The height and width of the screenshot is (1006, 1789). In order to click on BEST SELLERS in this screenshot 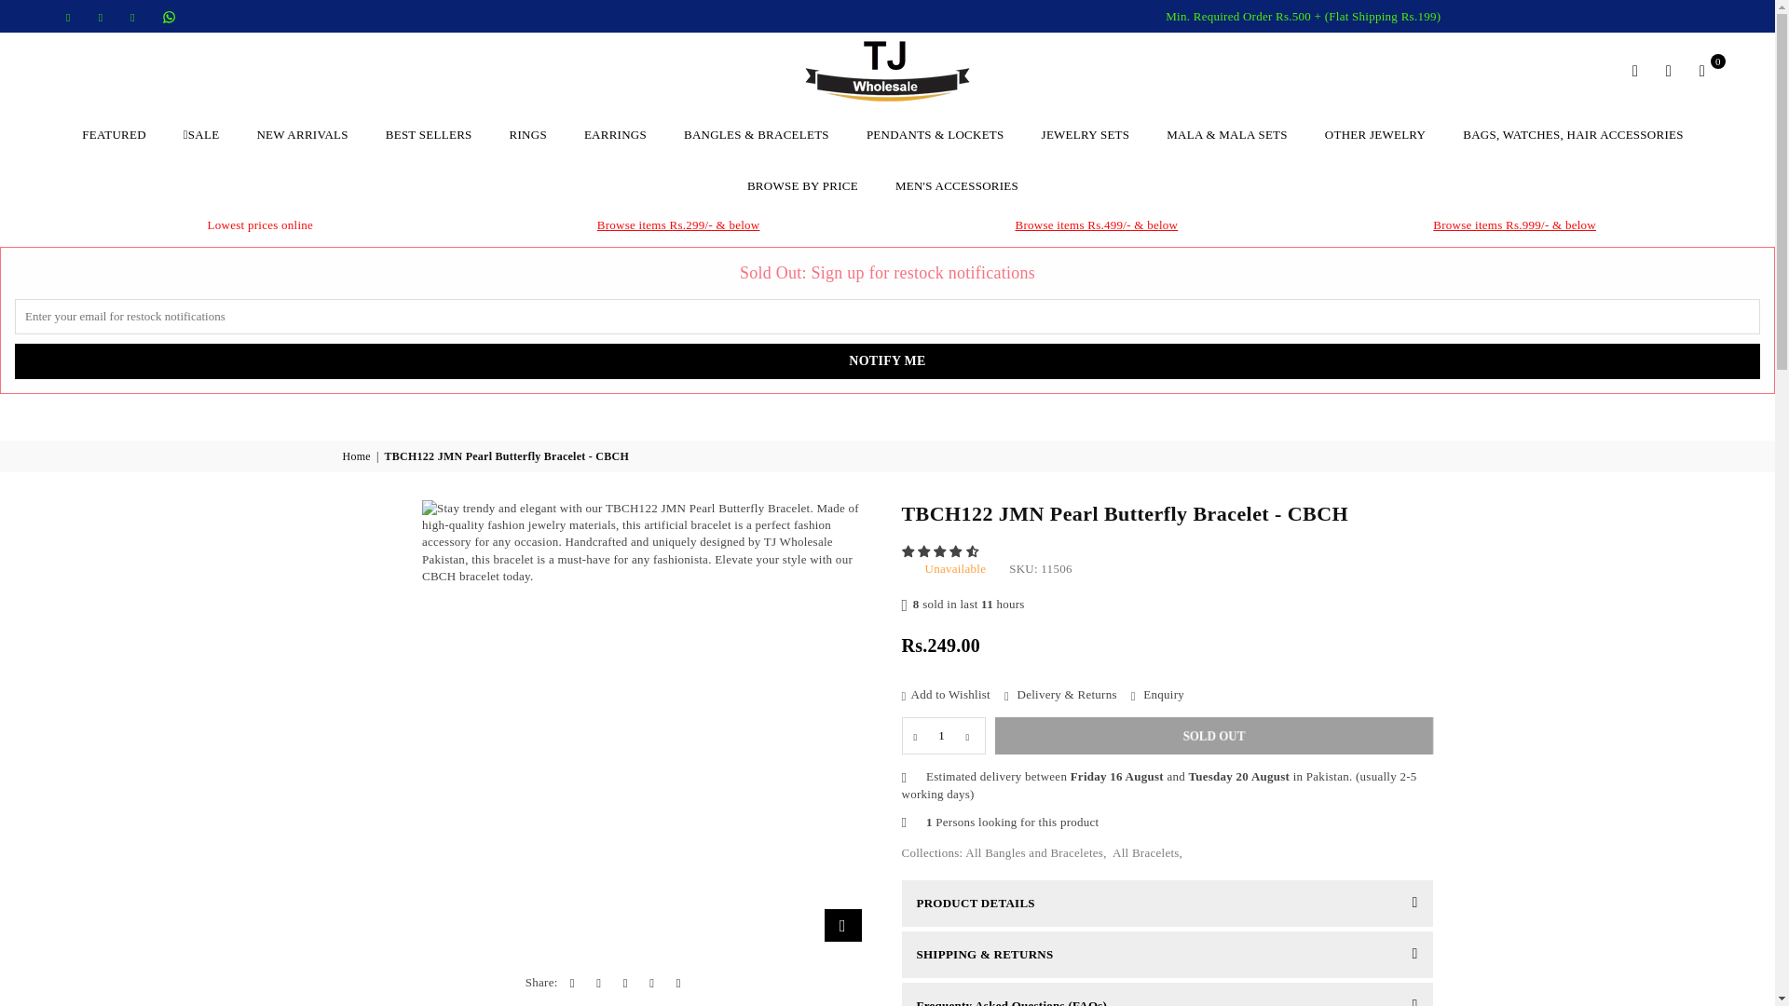, I will do `click(429, 134)`.